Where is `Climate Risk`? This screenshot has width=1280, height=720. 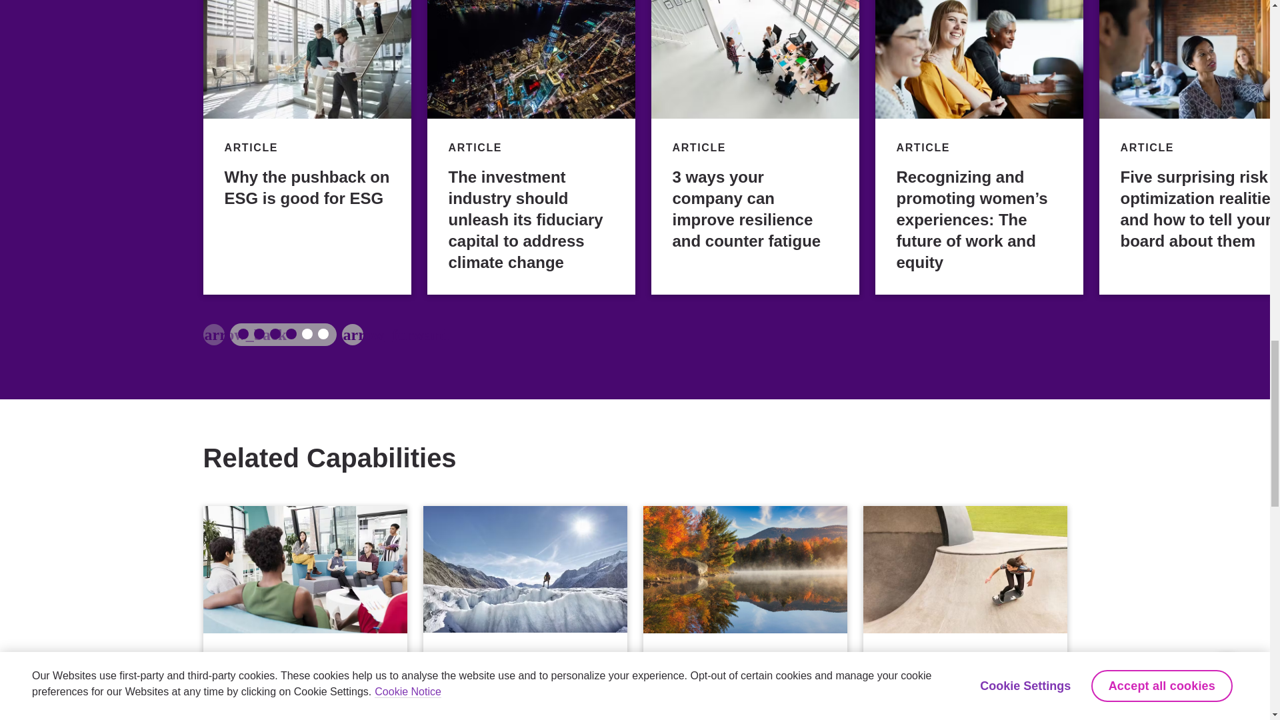 Climate Risk is located at coordinates (524, 613).